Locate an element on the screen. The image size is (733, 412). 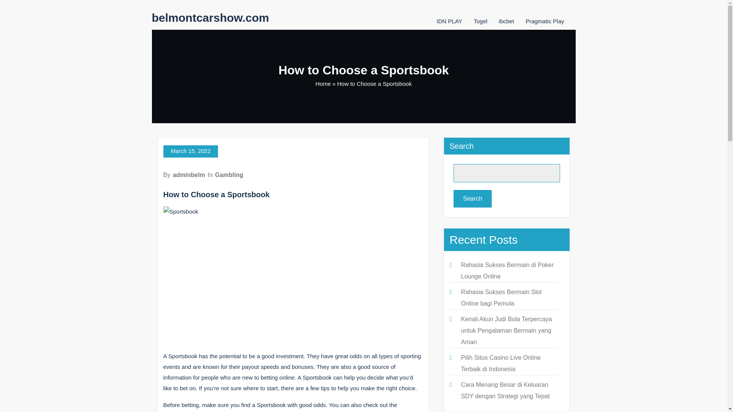
Pragmatic Play is located at coordinates (545, 21).